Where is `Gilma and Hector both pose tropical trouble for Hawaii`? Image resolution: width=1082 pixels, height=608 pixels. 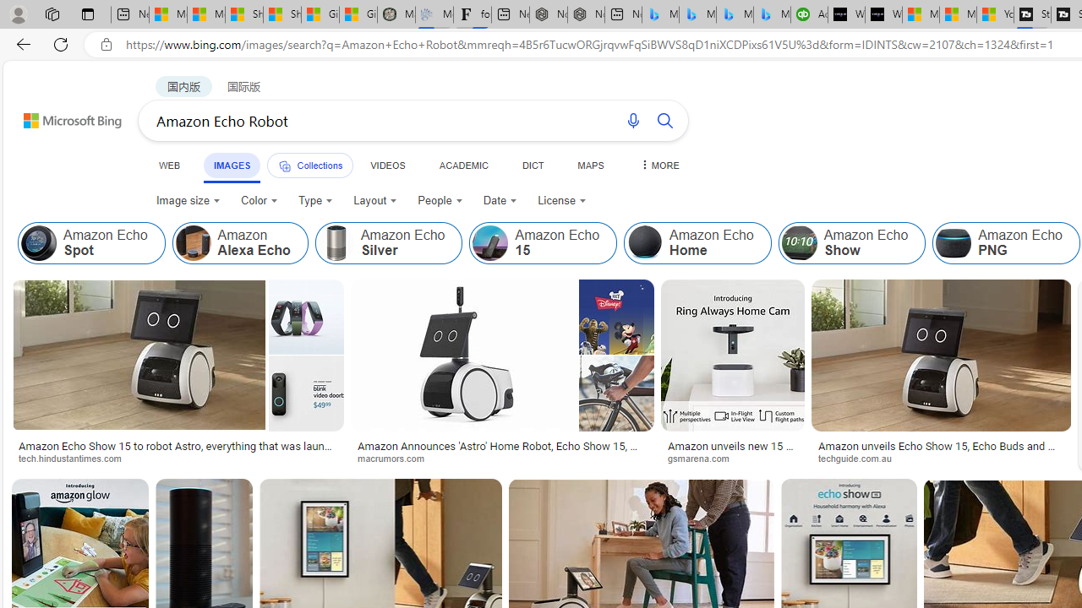
Gilma and Hector both pose tropical trouble for Hawaii is located at coordinates (358, 15).